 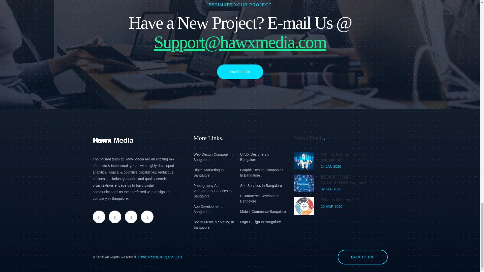 I want to click on Logo Design In Bangalore, so click(x=263, y=222).